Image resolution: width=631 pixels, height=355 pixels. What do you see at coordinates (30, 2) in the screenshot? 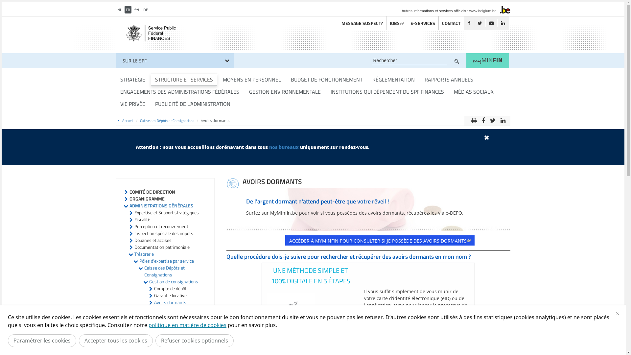
I see `Aller au contenu principal` at bounding box center [30, 2].